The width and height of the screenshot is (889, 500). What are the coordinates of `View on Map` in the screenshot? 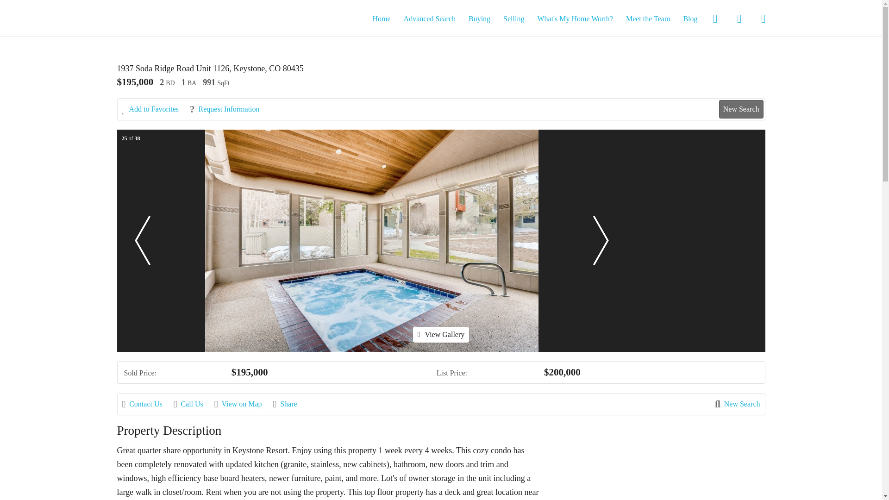 It's located at (243, 404).